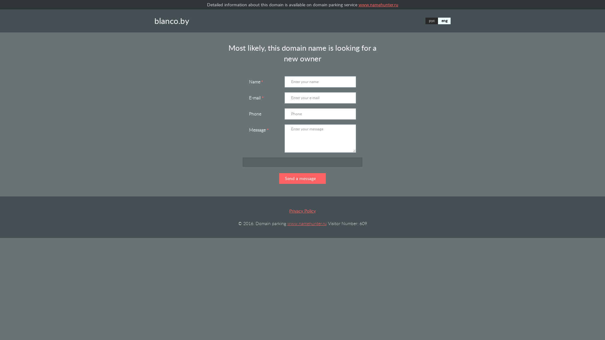 The width and height of the screenshot is (605, 340). What do you see at coordinates (302, 178) in the screenshot?
I see `Send a message` at bounding box center [302, 178].